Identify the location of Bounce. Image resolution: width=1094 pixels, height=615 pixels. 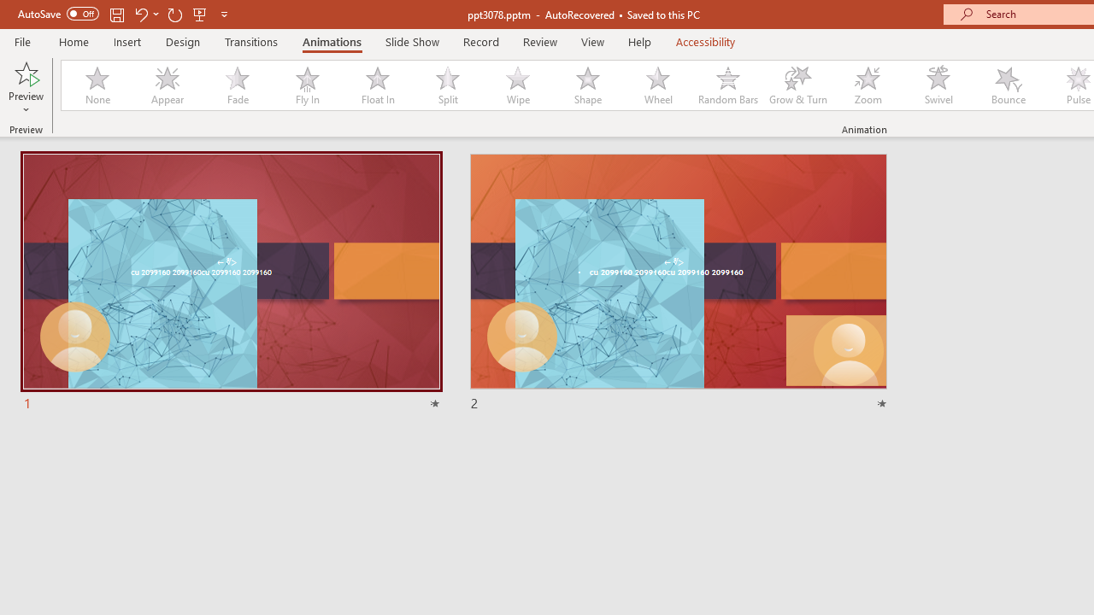
(1009, 85).